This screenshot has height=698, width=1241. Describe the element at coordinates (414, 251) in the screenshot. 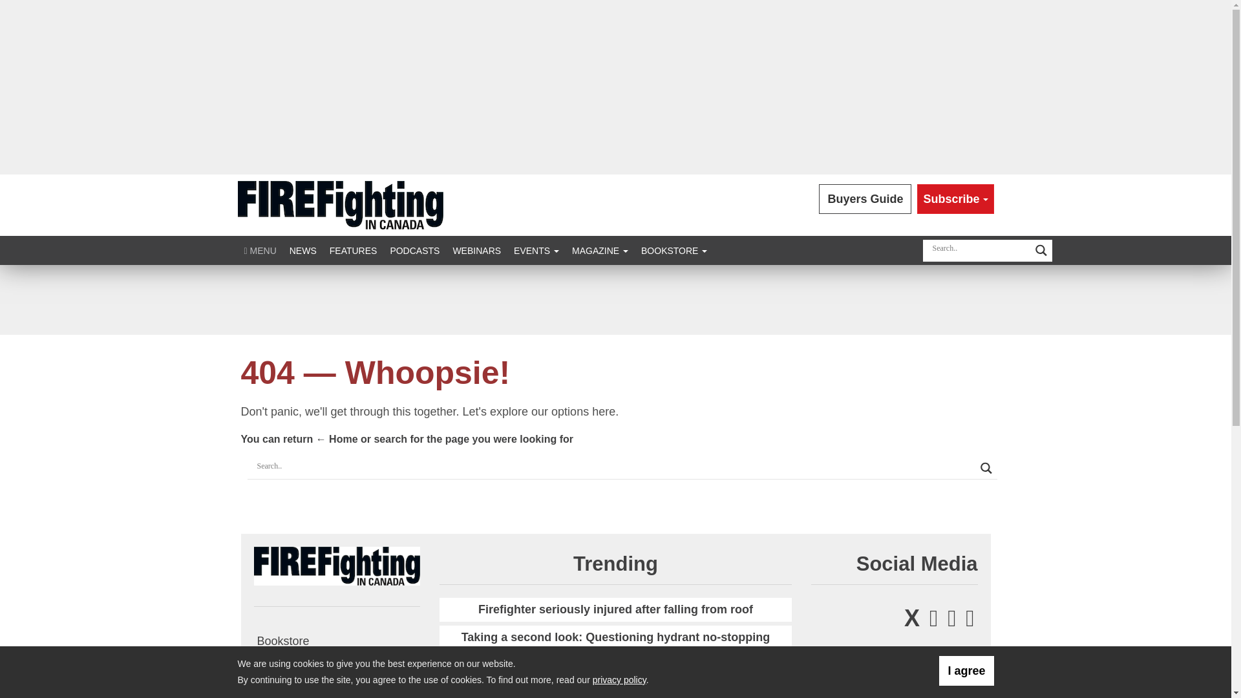

I see `PODCASTS` at that location.